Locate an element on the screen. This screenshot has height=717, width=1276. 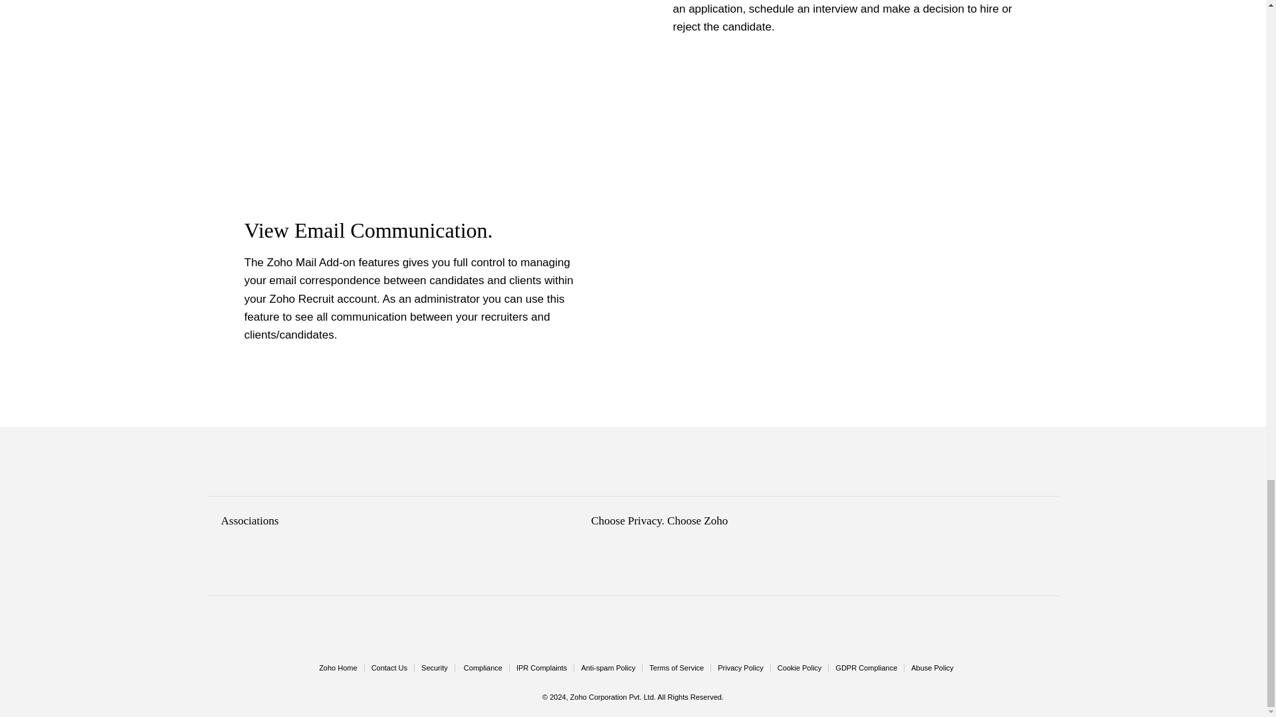
Anti-spam Policy is located at coordinates (607, 668).